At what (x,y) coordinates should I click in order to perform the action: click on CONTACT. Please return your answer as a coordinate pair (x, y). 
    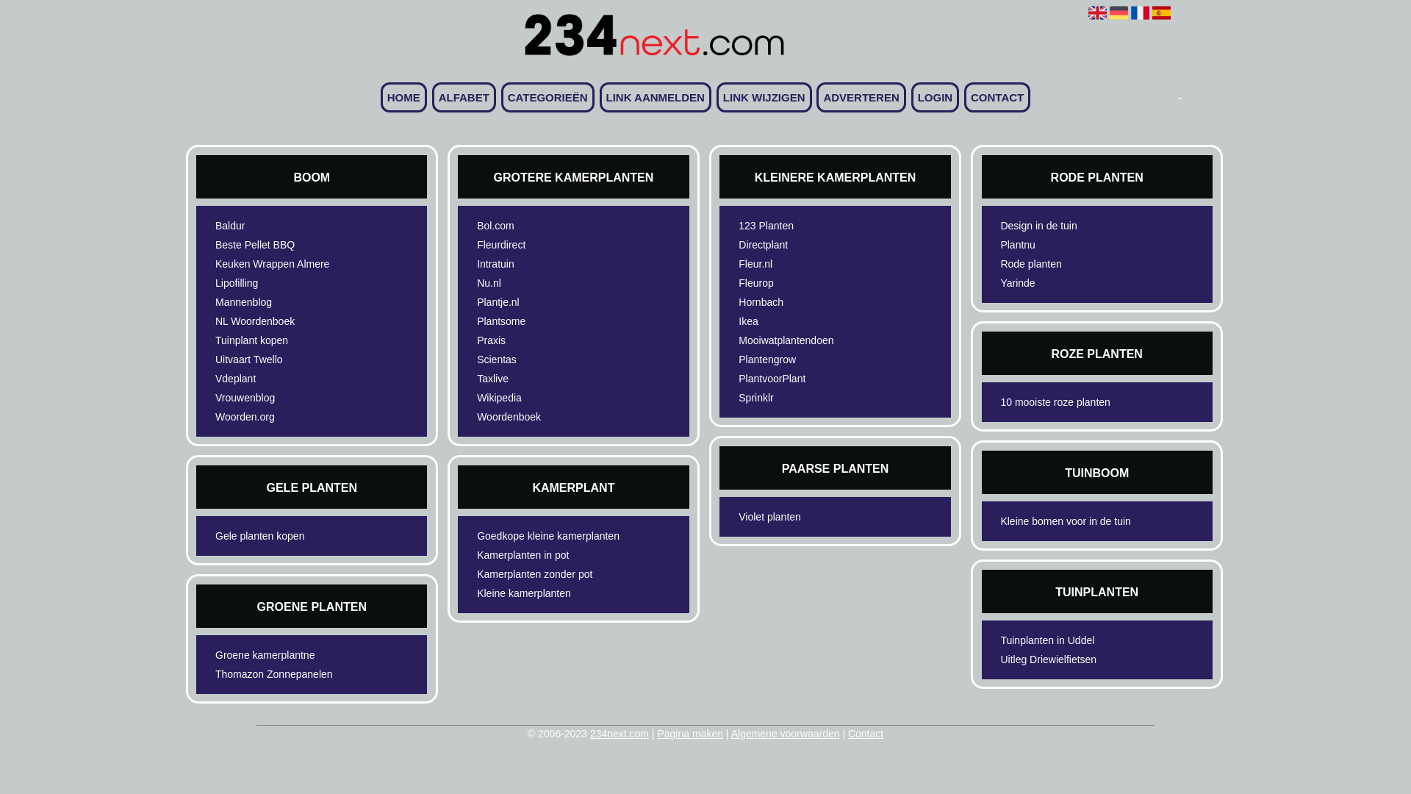
    Looking at the image, I should click on (997, 97).